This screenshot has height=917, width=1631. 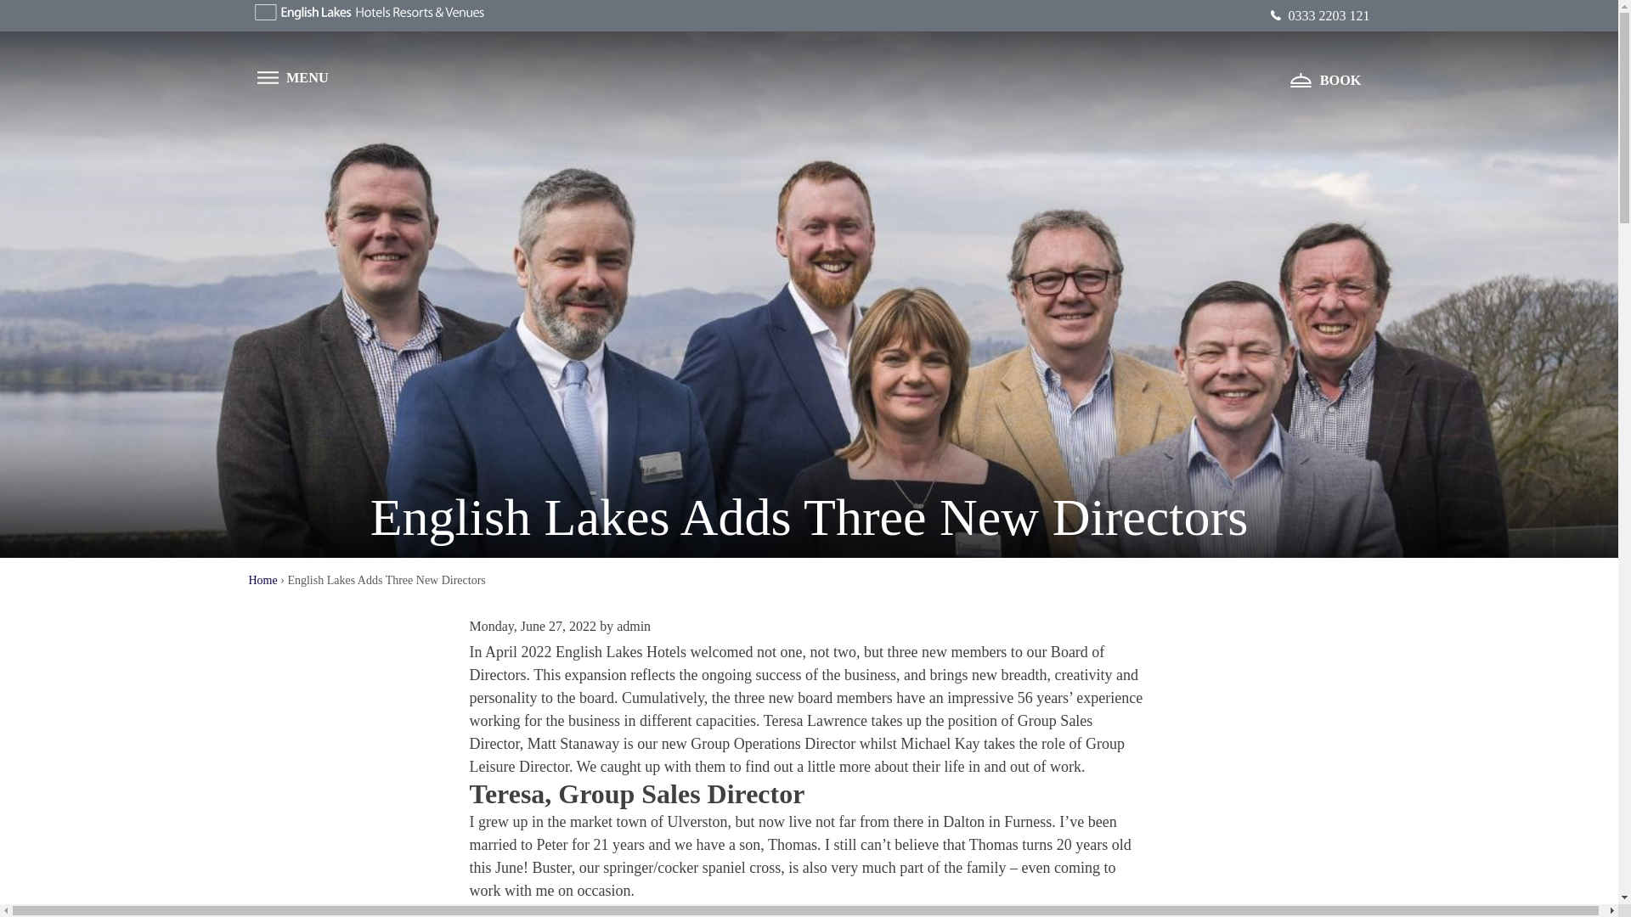 What do you see at coordinates (1320, 15) in the screenshot?
I see `English Lakes Contact Number` at bounding box center [1320, 15].